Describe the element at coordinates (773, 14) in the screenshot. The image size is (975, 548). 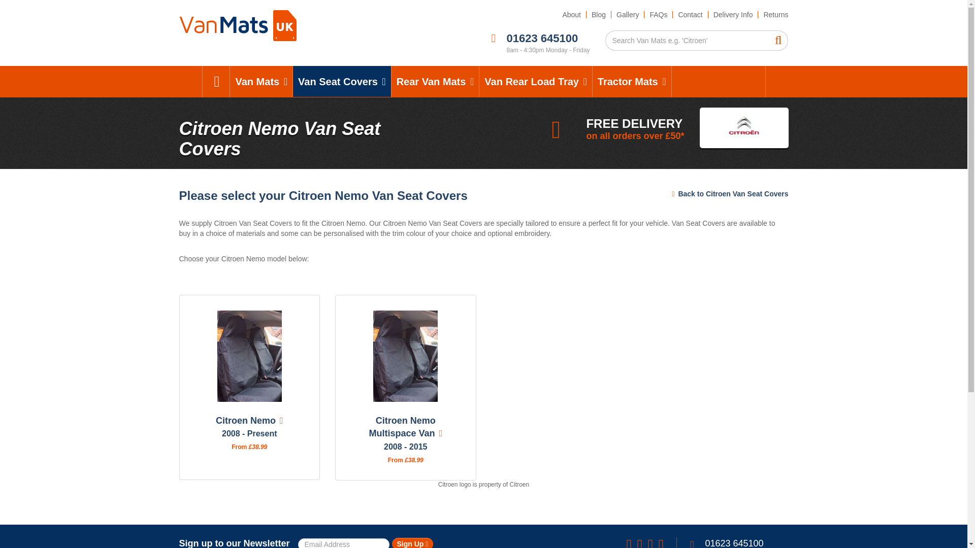
I see `Returns` at that location.